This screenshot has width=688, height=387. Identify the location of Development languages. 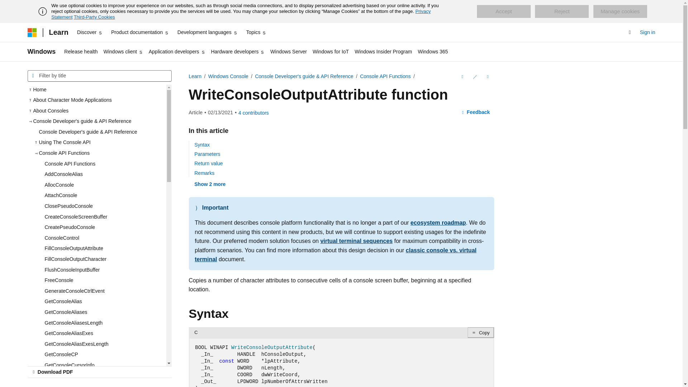
(207, 32).